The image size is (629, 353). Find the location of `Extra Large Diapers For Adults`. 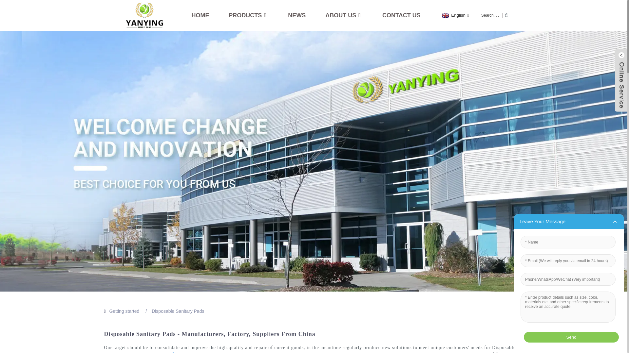

Extra Large Diapers For Adults is located at coordinates (283, 352).